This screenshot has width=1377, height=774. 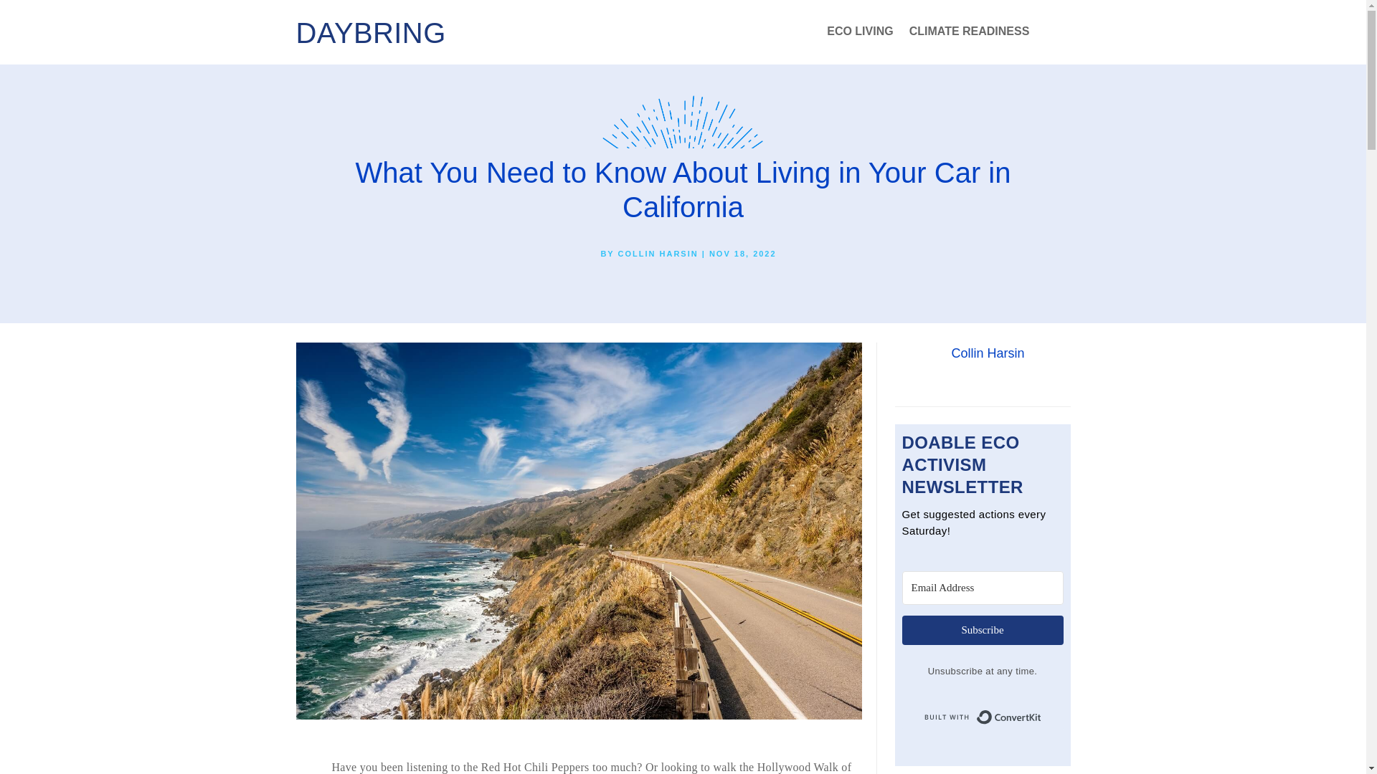 I want to click on Subscribe, so click(x=983, y=629).